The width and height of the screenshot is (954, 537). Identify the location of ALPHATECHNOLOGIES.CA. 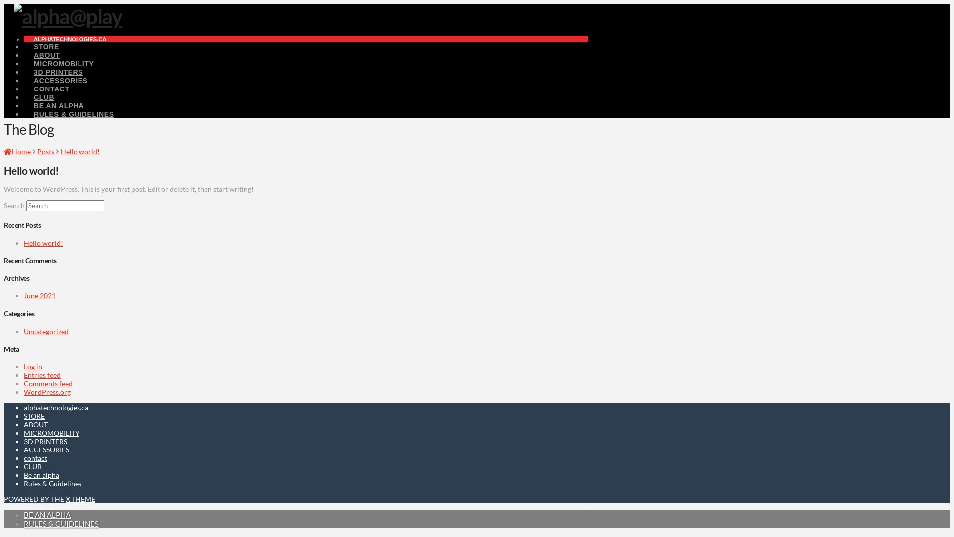
(70, 39).